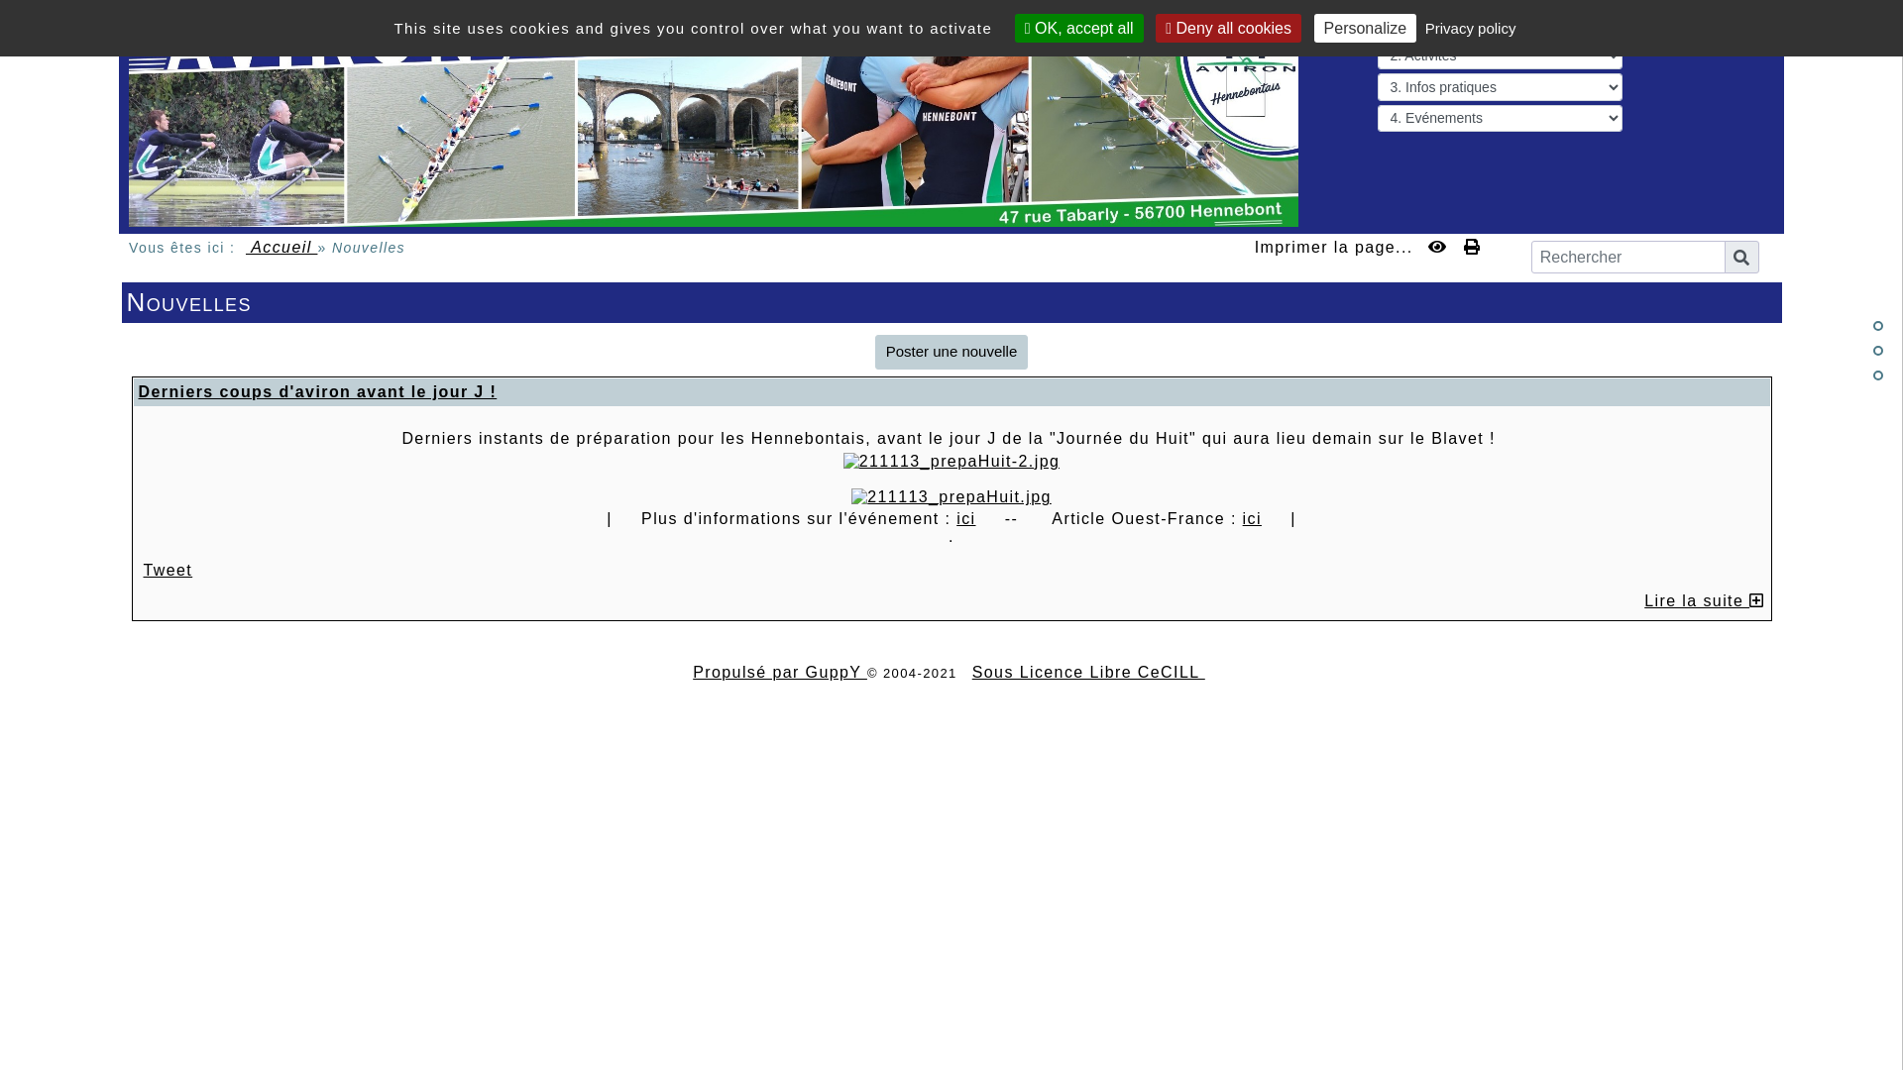 The height and width of the screenshot is (1070, 1903). I want to click on Lire la suite, so click(1705, 600).